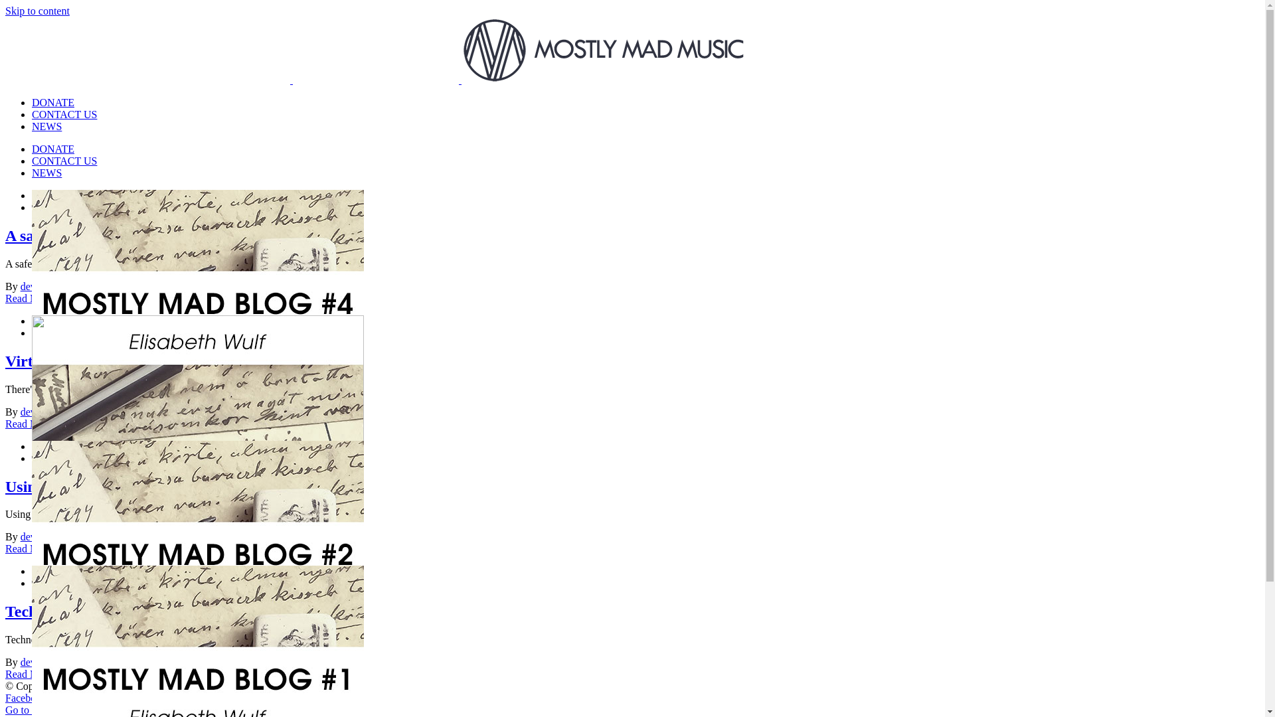 Image resolution: width=1275 pixels, height=717 pixels. Describe the element at coordinates (110, 236) in the screenshot. I see `A safe space for you on TikTok` at that location.